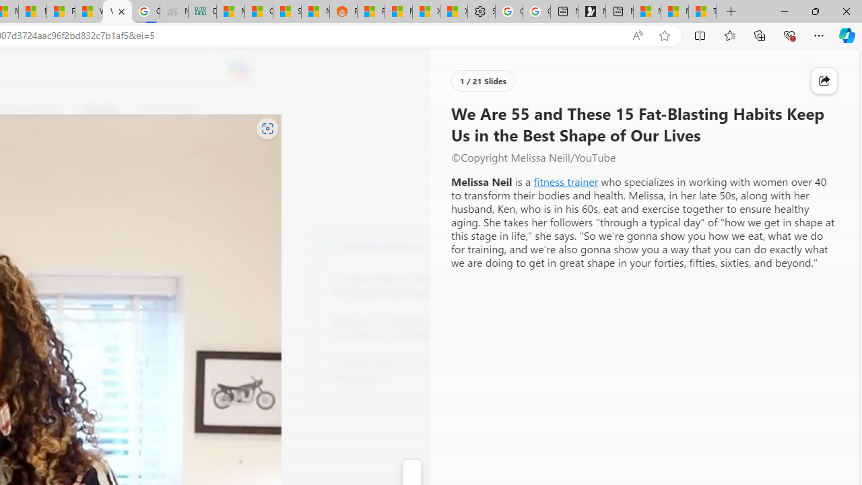 Image resolution: width=862 pixels, height=485 pixels. What do you see at coordinates (370, 12) in the screenshot?
I see `R******* | Trusted Community Engagement and Contributions` at bounding box center [370, 12].